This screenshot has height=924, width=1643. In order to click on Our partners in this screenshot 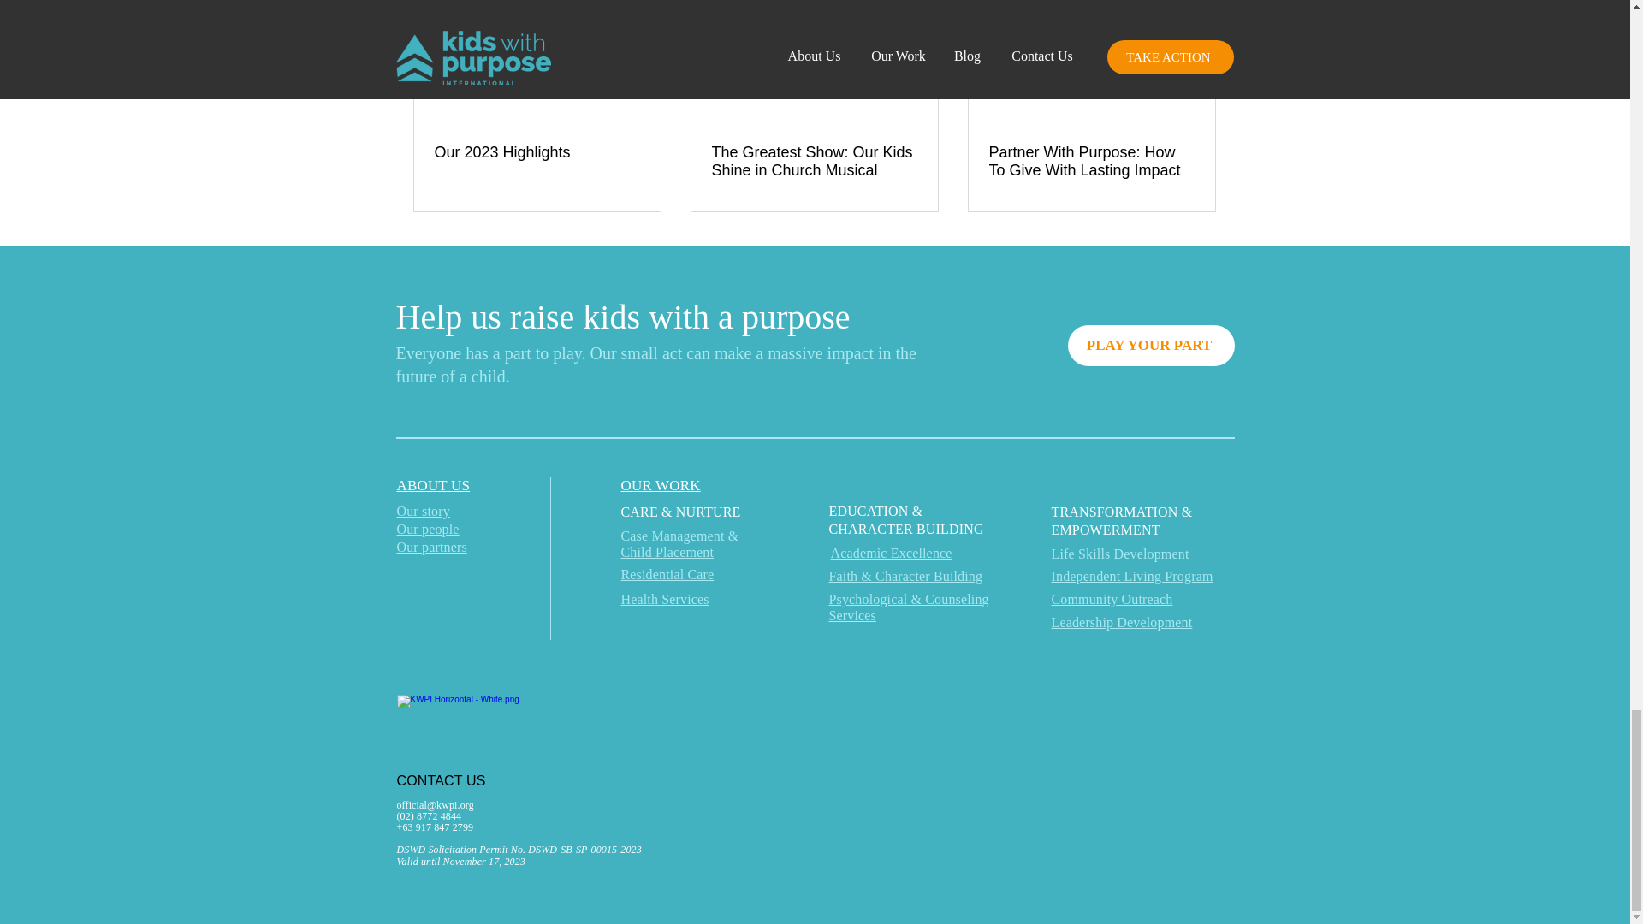, I will do `click(431, 547)`.